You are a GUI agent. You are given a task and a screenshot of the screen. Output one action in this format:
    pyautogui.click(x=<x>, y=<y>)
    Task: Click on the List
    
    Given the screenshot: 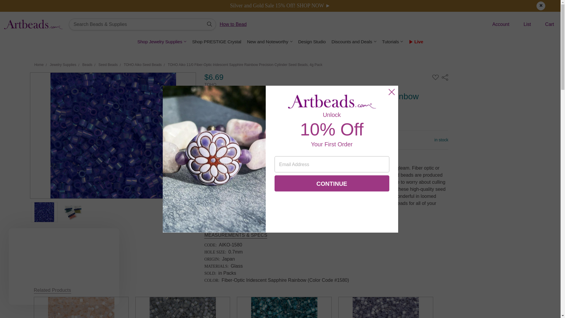 What is the action you would take?
    pyautogui.click(x=523, y=24)
    